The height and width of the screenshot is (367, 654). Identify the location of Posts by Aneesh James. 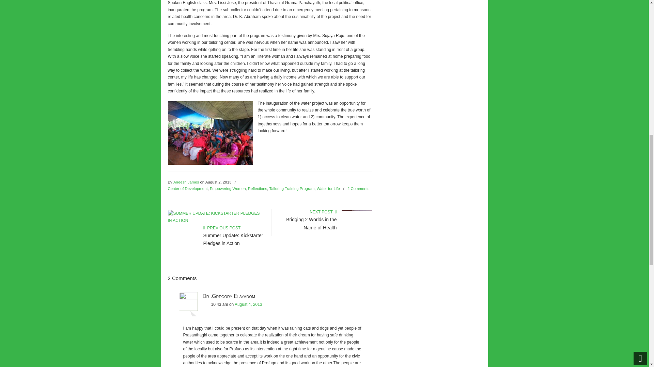
(186, 182).